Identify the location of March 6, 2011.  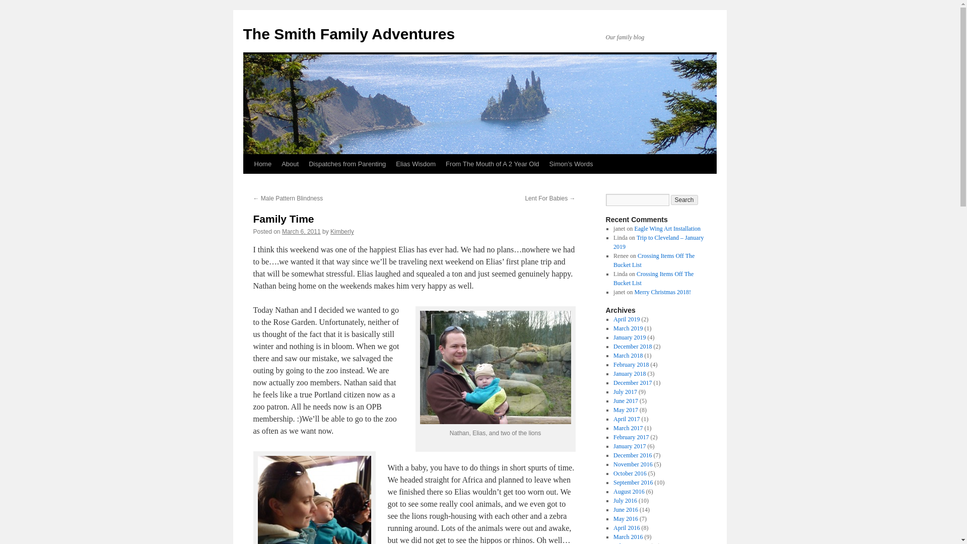
(301, 231).